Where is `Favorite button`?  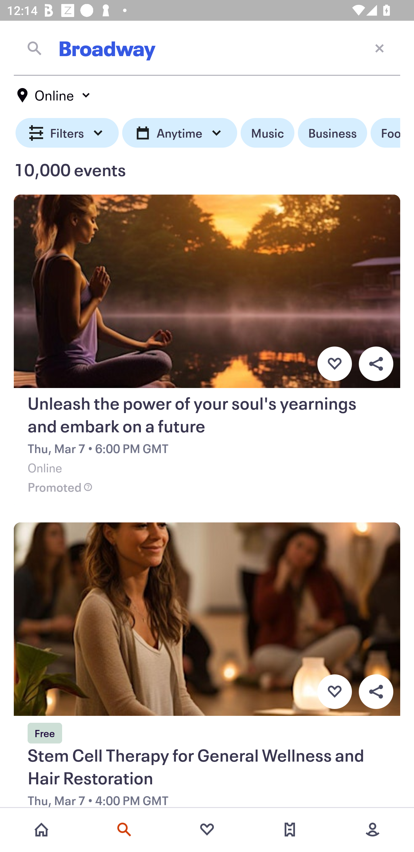
Favorite button is located at coordinates (334, 692).